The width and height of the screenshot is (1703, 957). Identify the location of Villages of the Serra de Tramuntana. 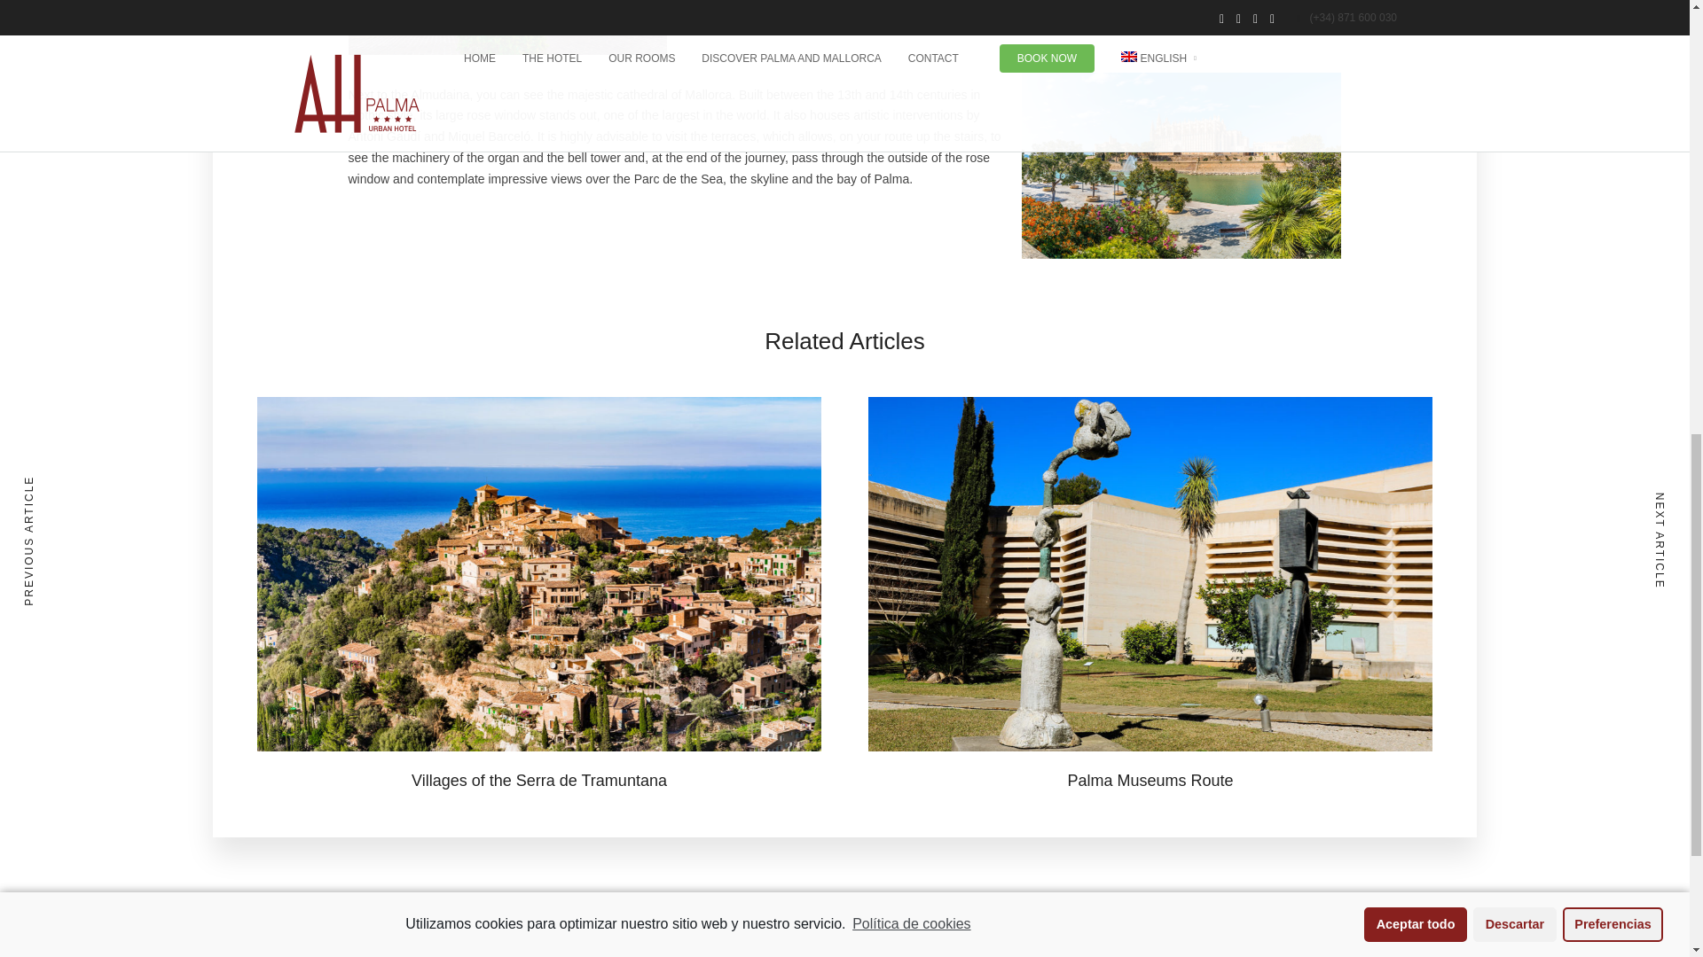
(539, 780).